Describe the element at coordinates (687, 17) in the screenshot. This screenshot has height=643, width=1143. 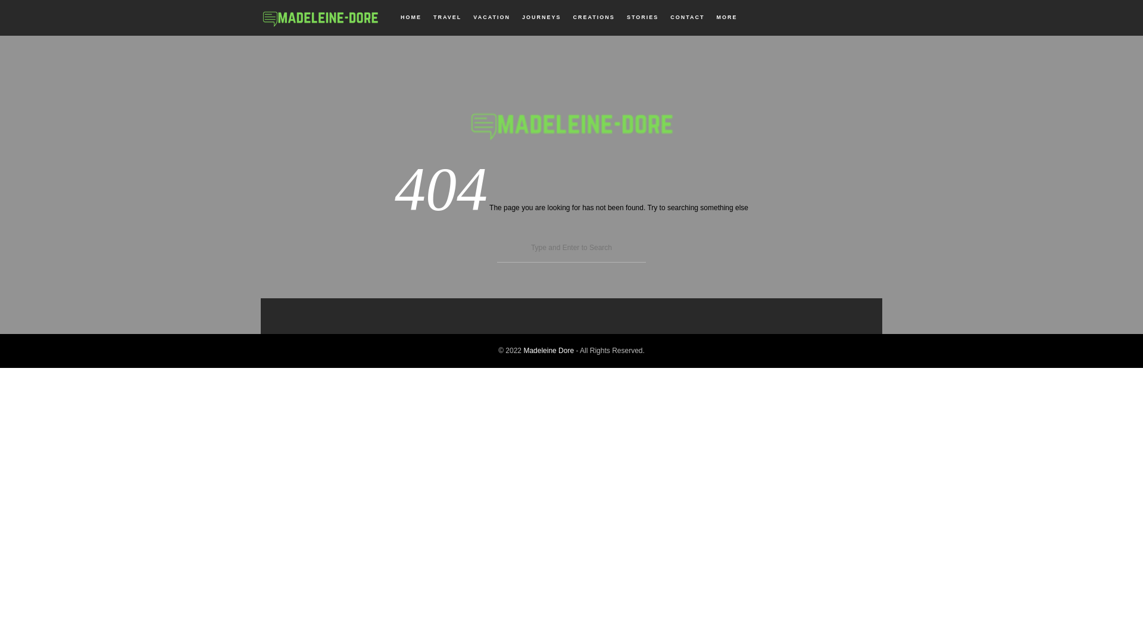
I see `CONTACT` at that location.